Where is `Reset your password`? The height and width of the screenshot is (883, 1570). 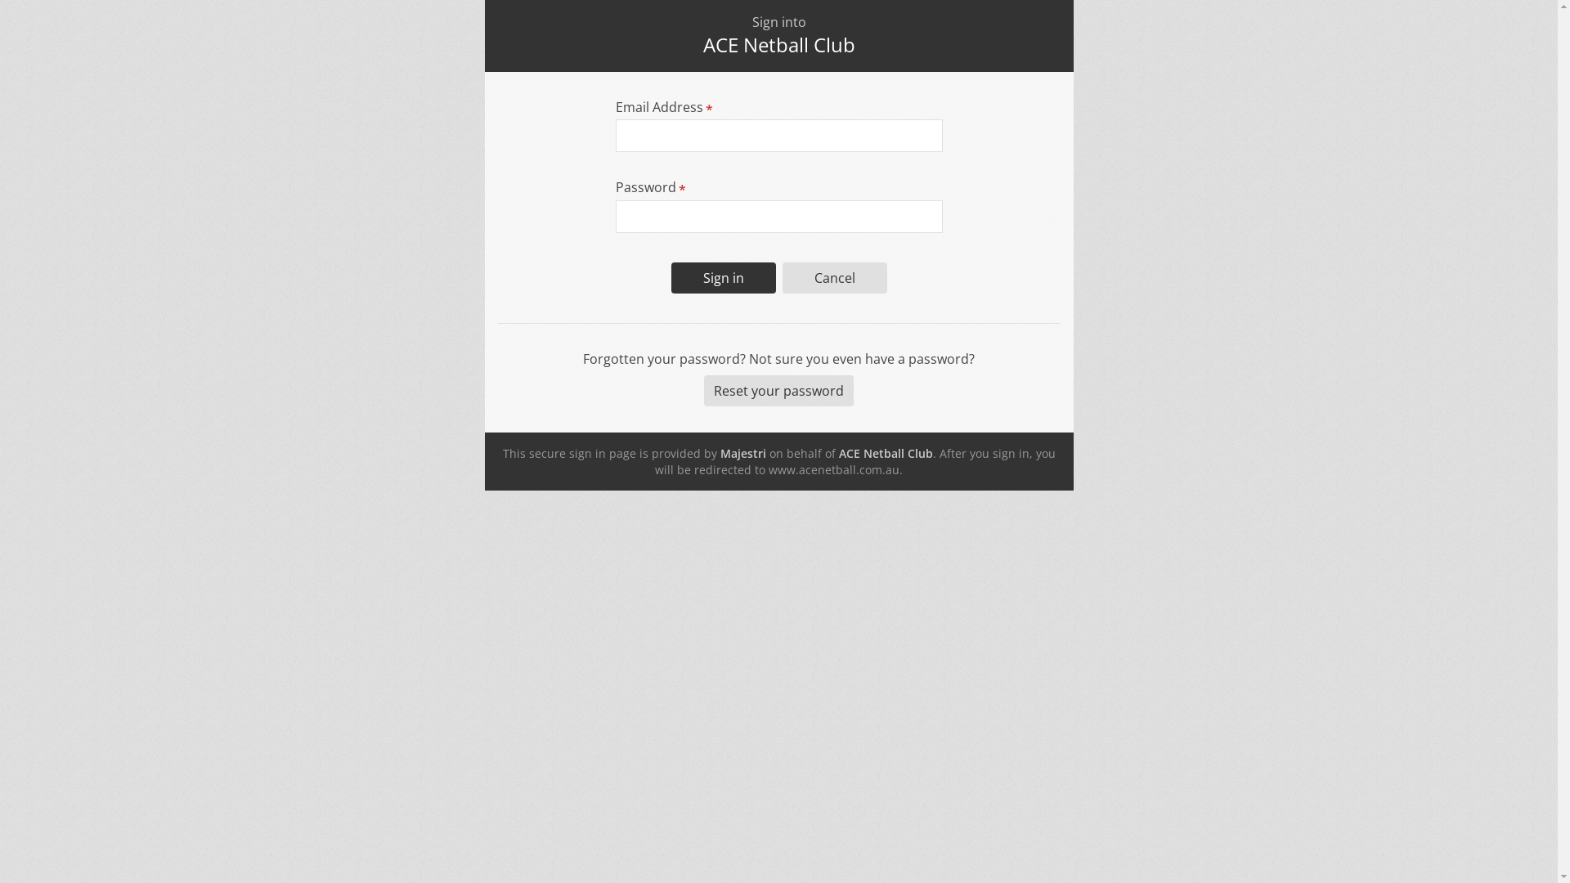
Reset your password is located at coordinates (778, 391).